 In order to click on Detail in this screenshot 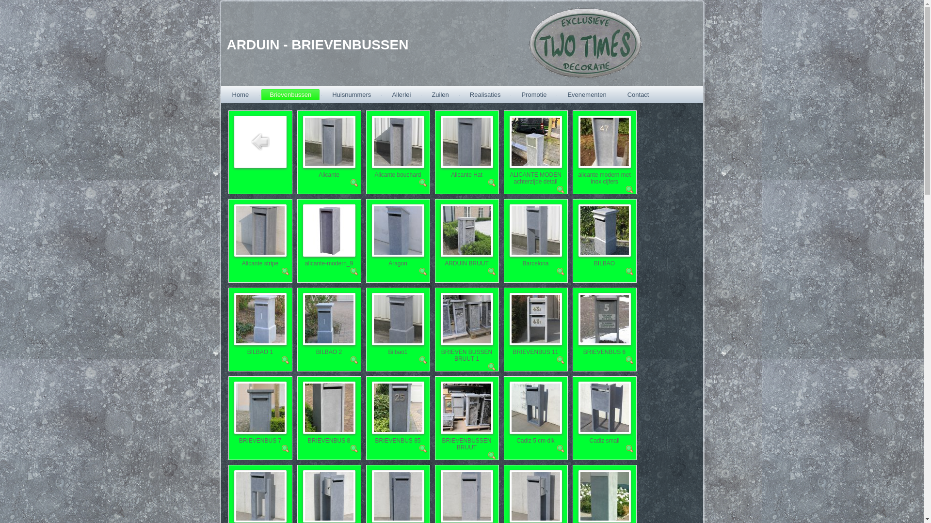, I will do `click(492, 273)`.